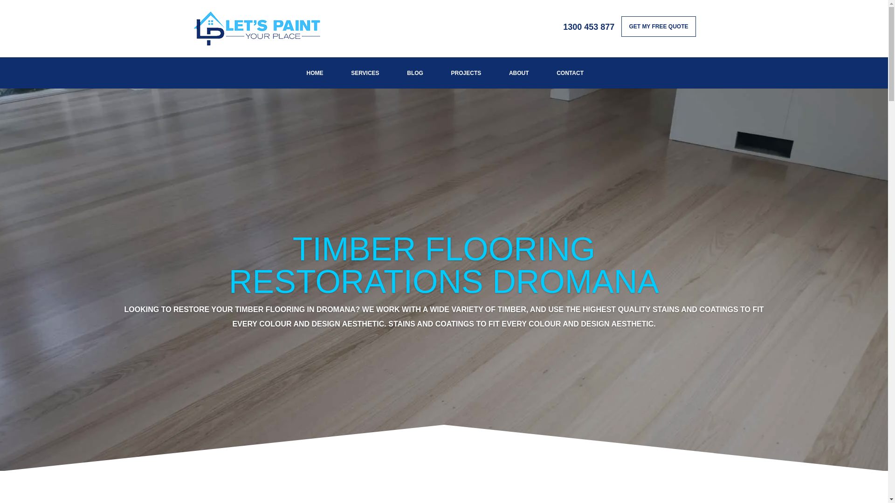 Image resolution: width=895 pixels, height=503 pixels. Describe the element at coordinates (365, 73) in the screenshot. I see `SERVICES` at that location.